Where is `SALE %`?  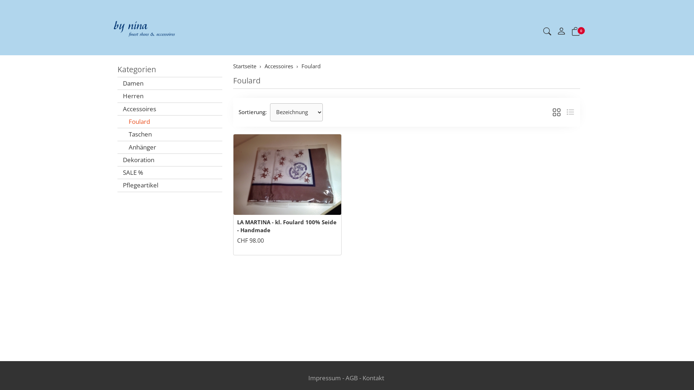 SALE % is located at coordinates (170, 173).